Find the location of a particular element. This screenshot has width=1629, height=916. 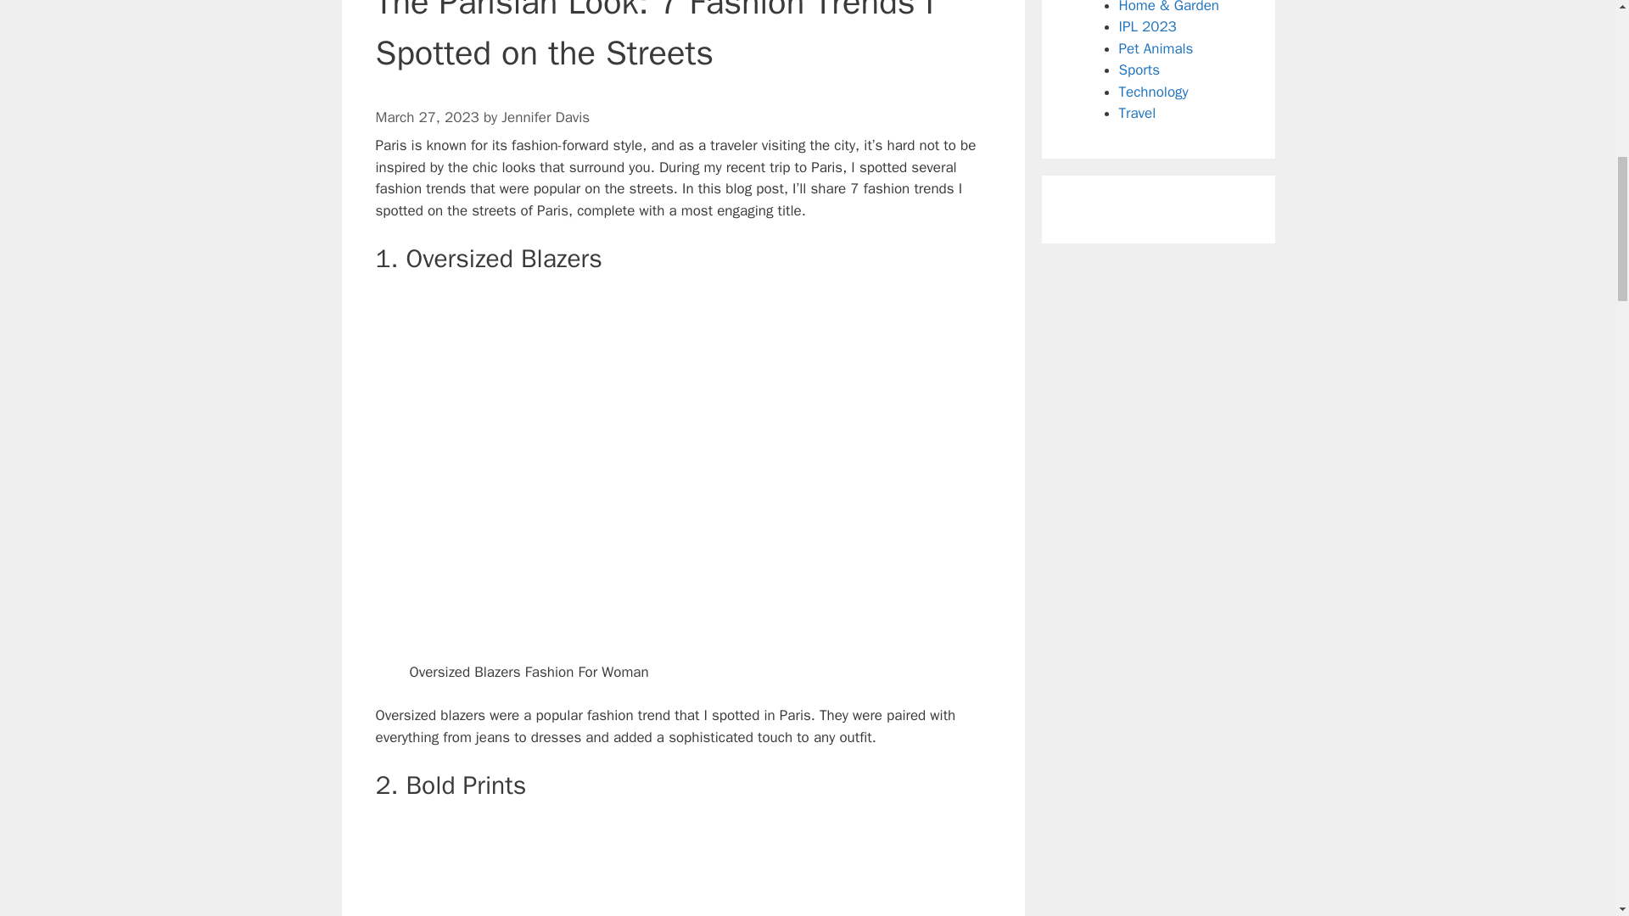

View all posts by Jennifer Davis is located at coordinates (546, 117).